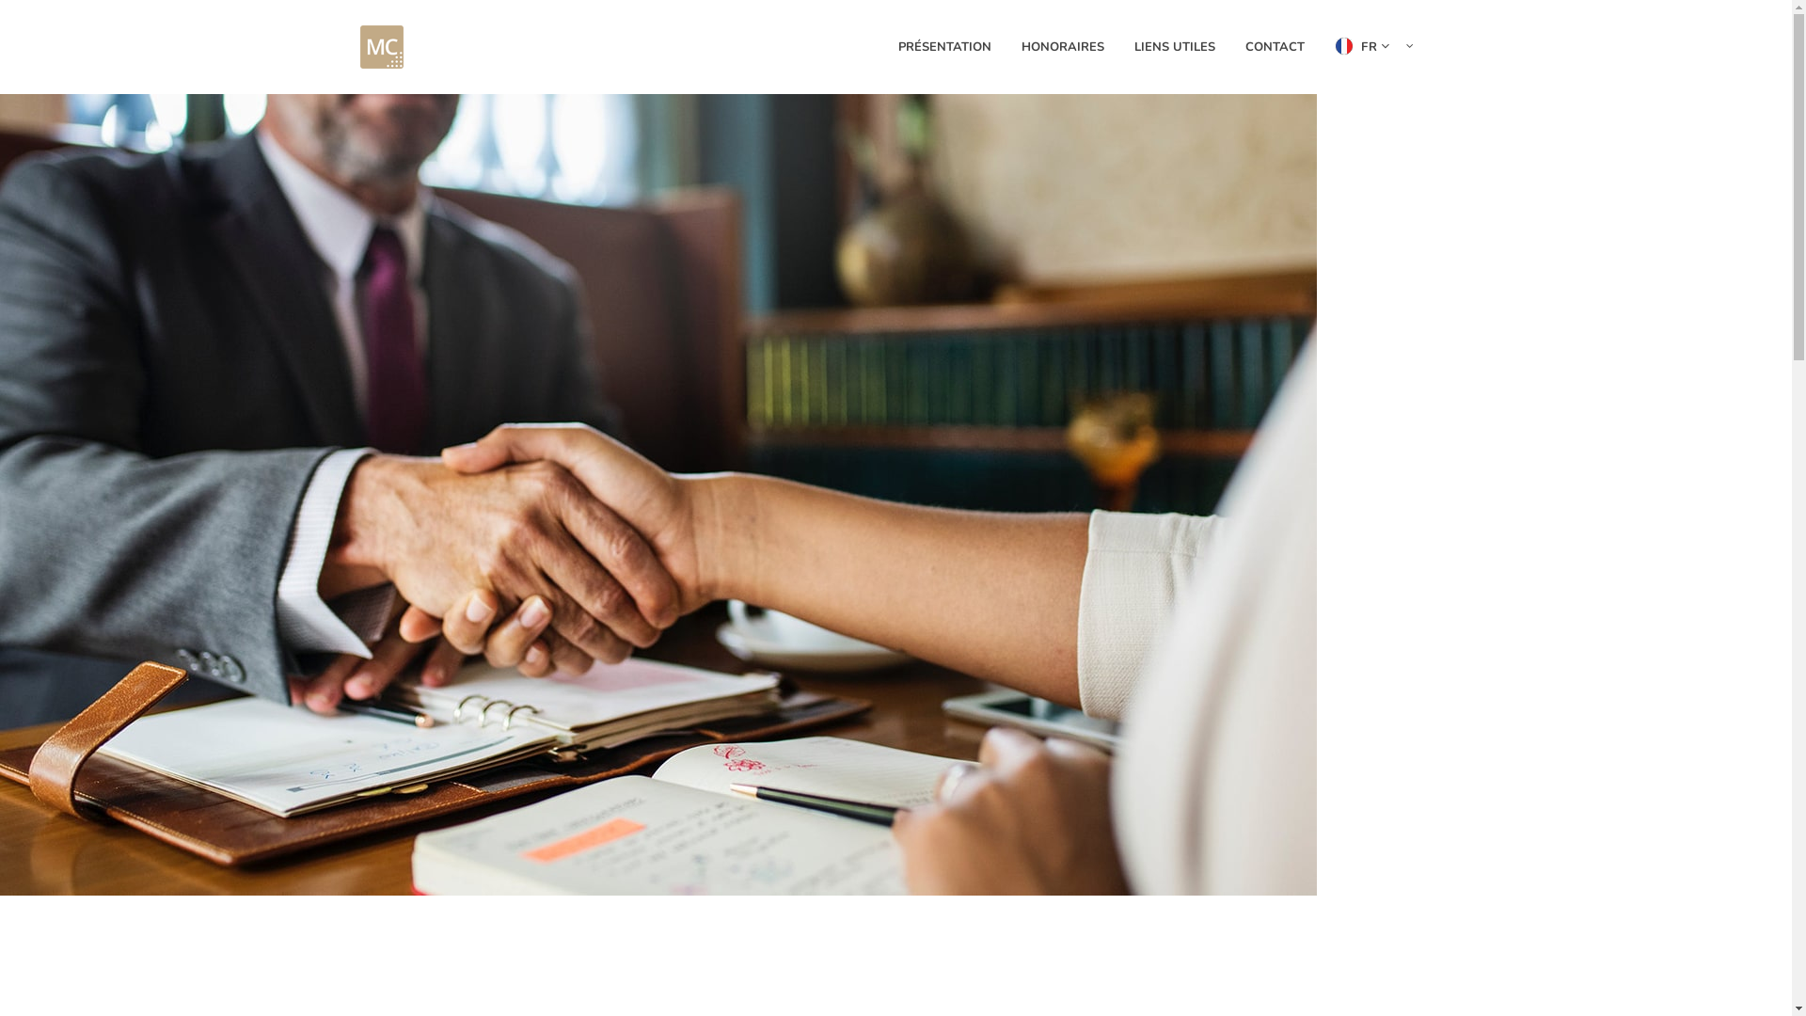 Image resolution: width=1806 pixels, height=1016 pixels. I want to click on Avocat droit de la famille, so click(658, 495).